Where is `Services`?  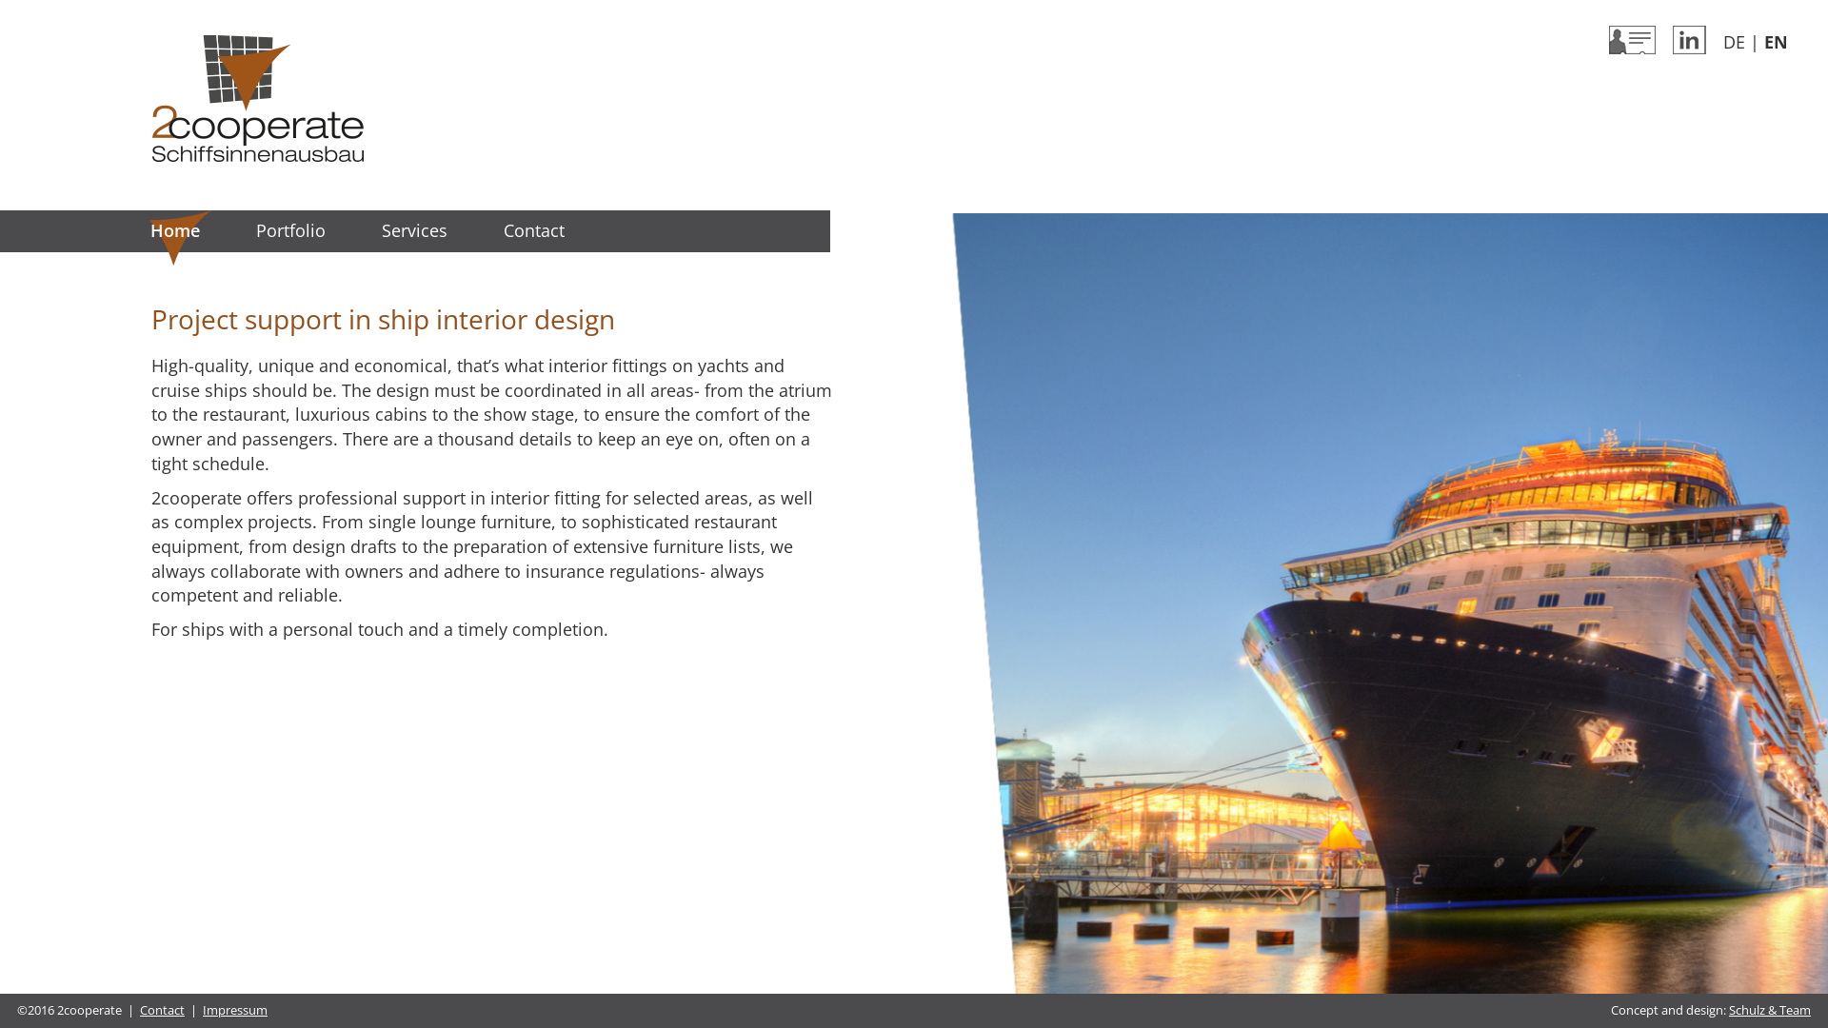
Services is located at coordinates (415, 231).